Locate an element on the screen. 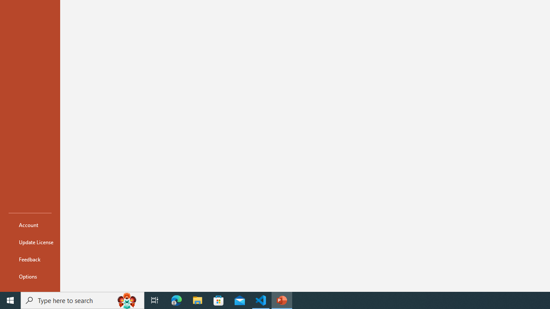 Image resolution: width=550 pixels, height=309 pixels. Options is located at coordinates (30, 276).